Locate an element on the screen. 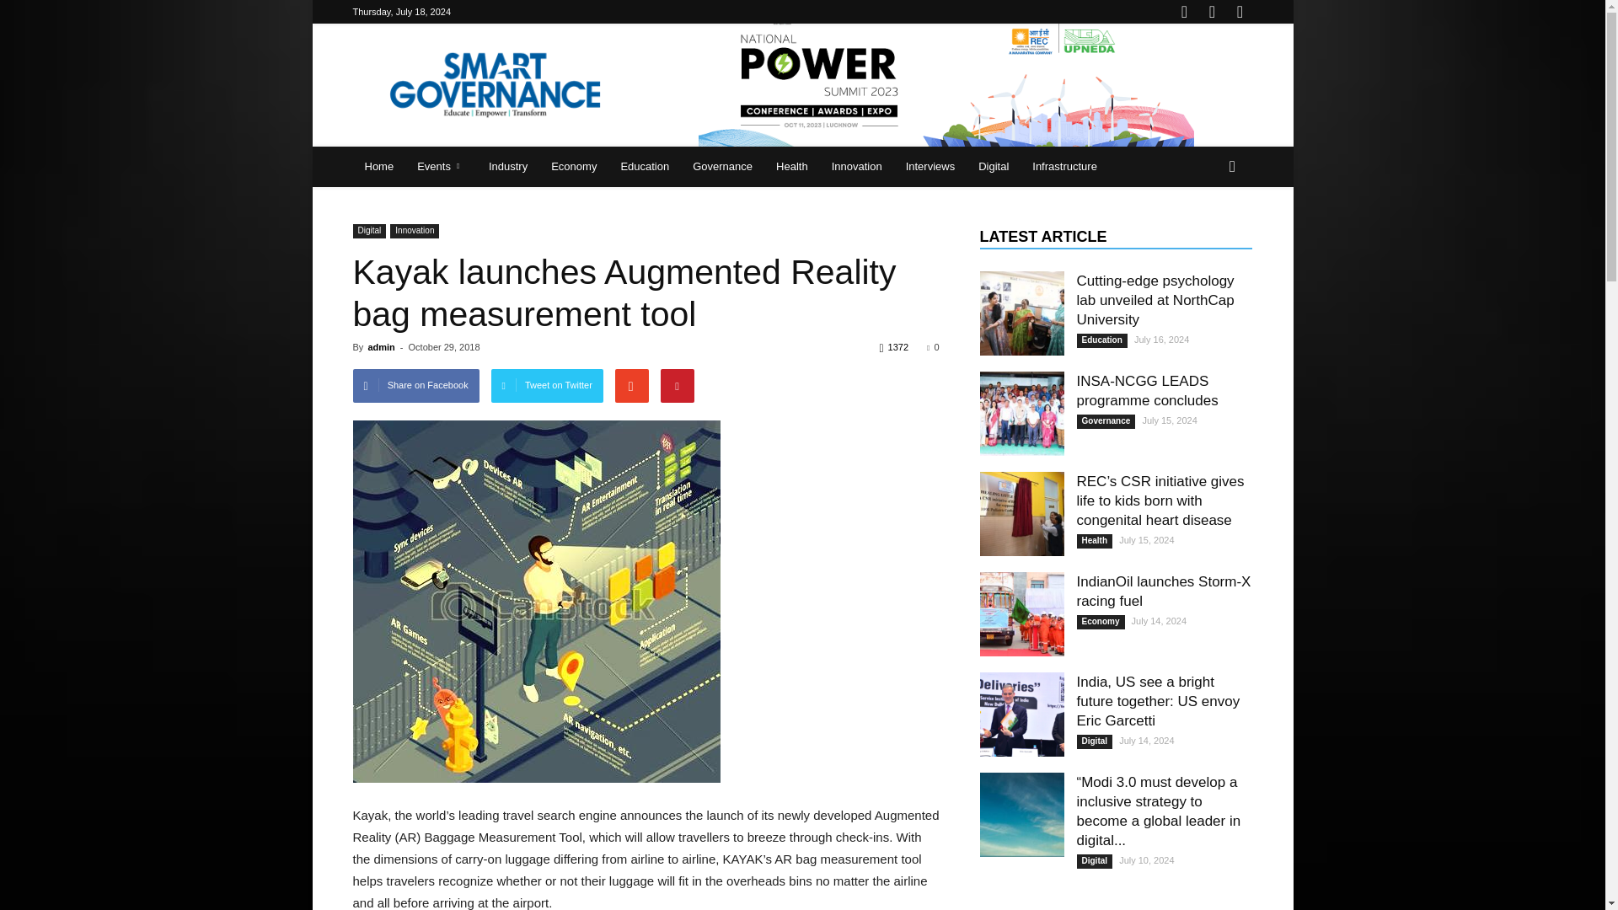 The height and width of the screenshot is (910, 1618). Innovation is located at coordinates (857, 167).